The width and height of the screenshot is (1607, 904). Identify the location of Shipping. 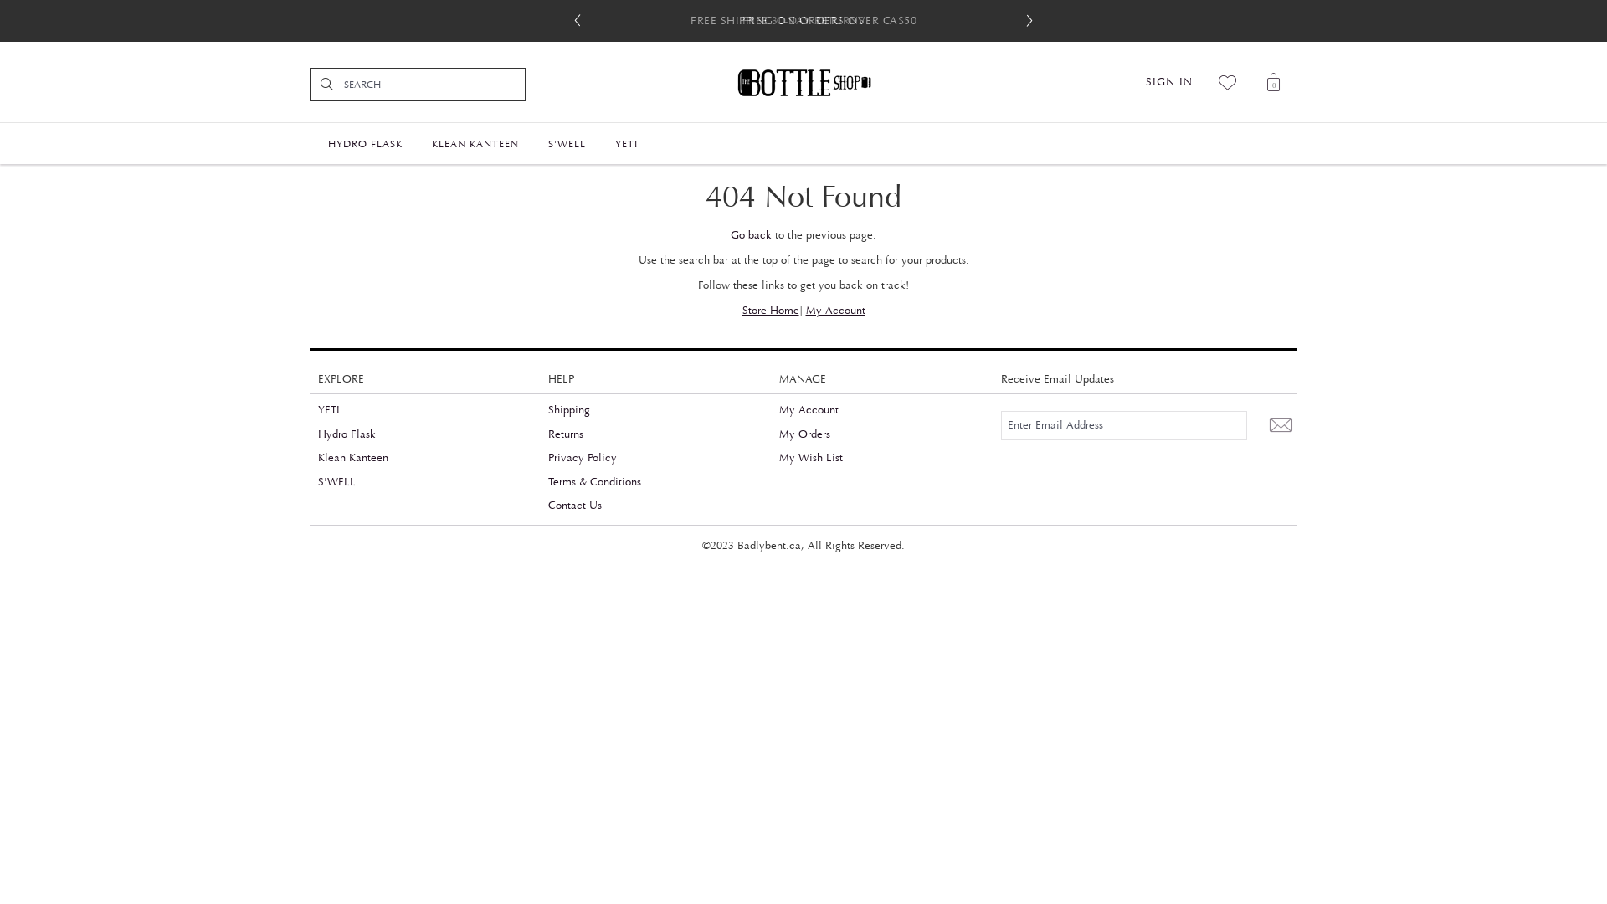
(569, 410).